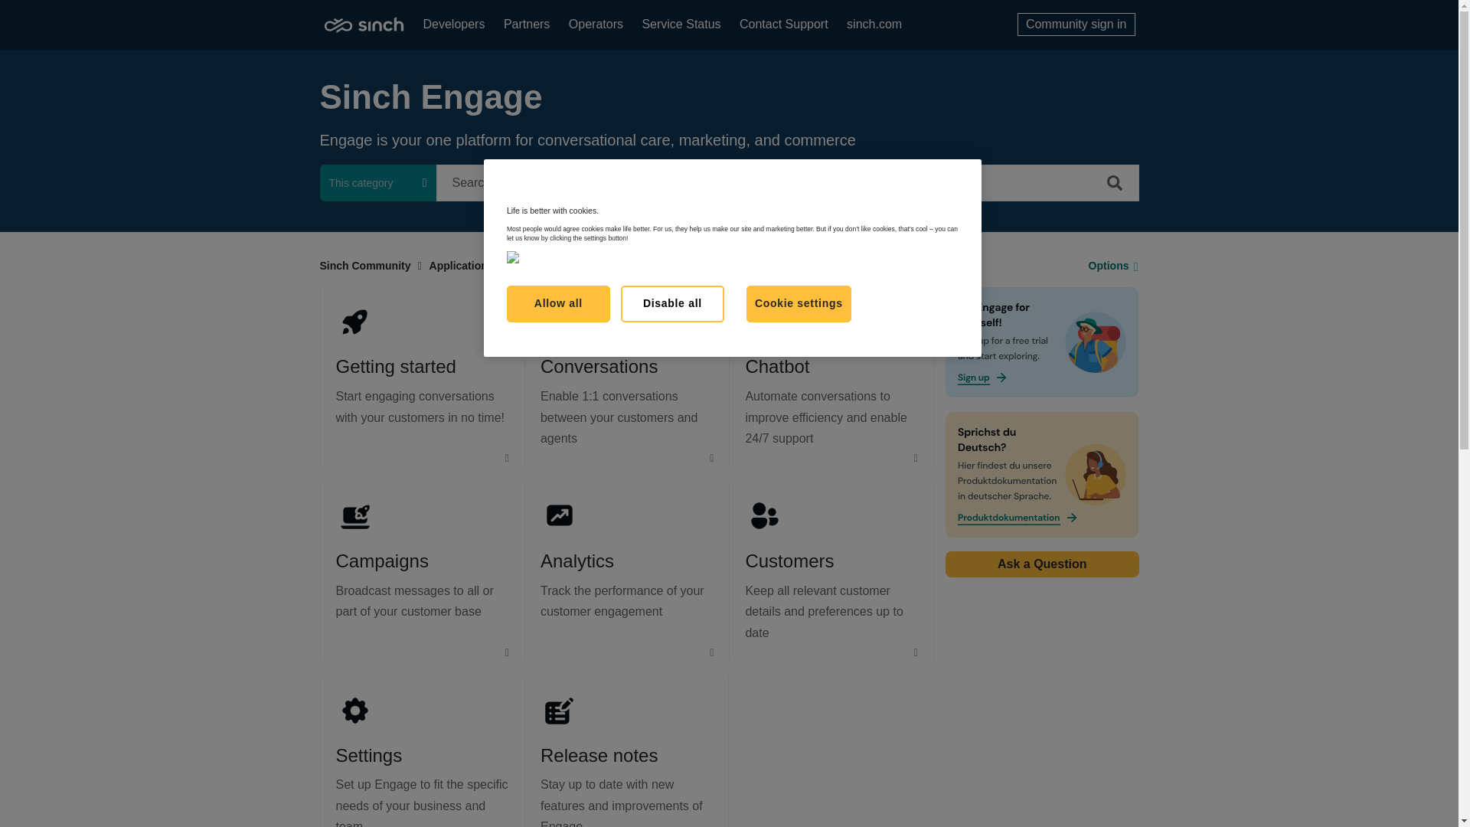 This screenshot has height=827, width=1470. Describe the element at coordinates (777, 366) in the screenshot. I see `Chatbot` at that location.